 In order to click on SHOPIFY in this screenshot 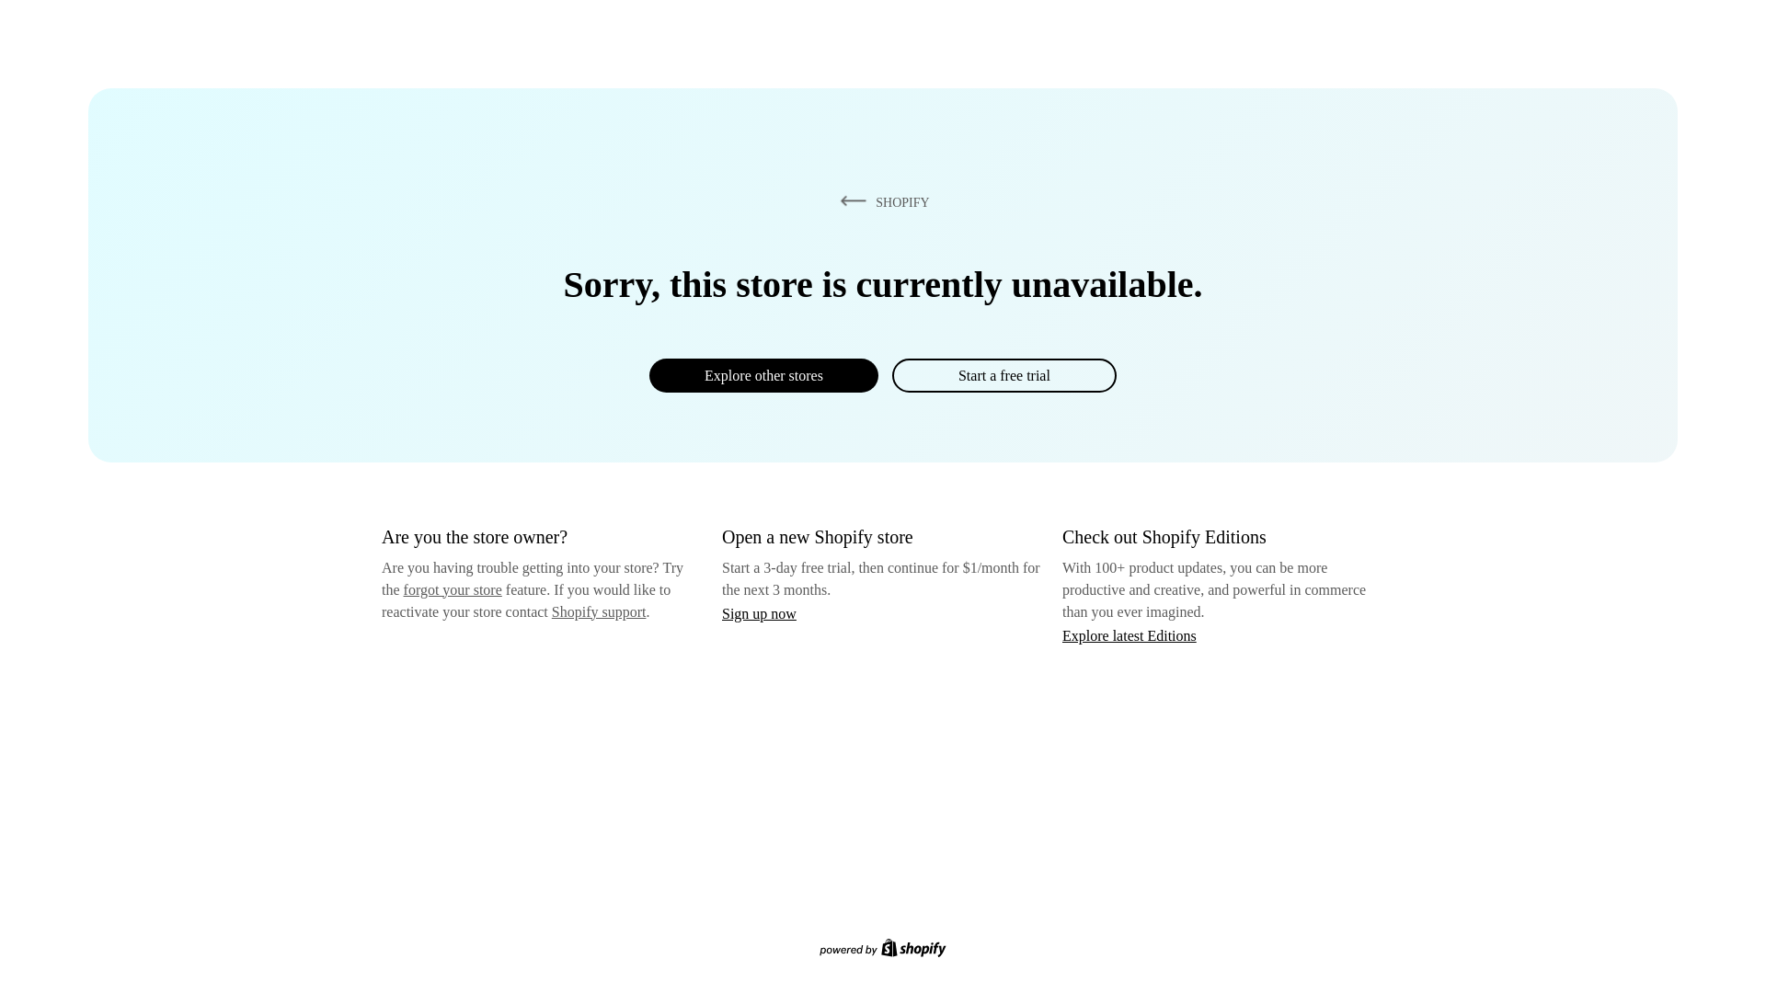, I will do `click(881, 201)`.